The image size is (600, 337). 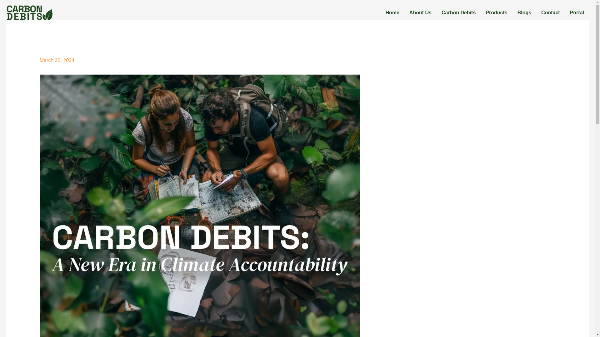 I want to click on Home, so click(x=392, y=12).